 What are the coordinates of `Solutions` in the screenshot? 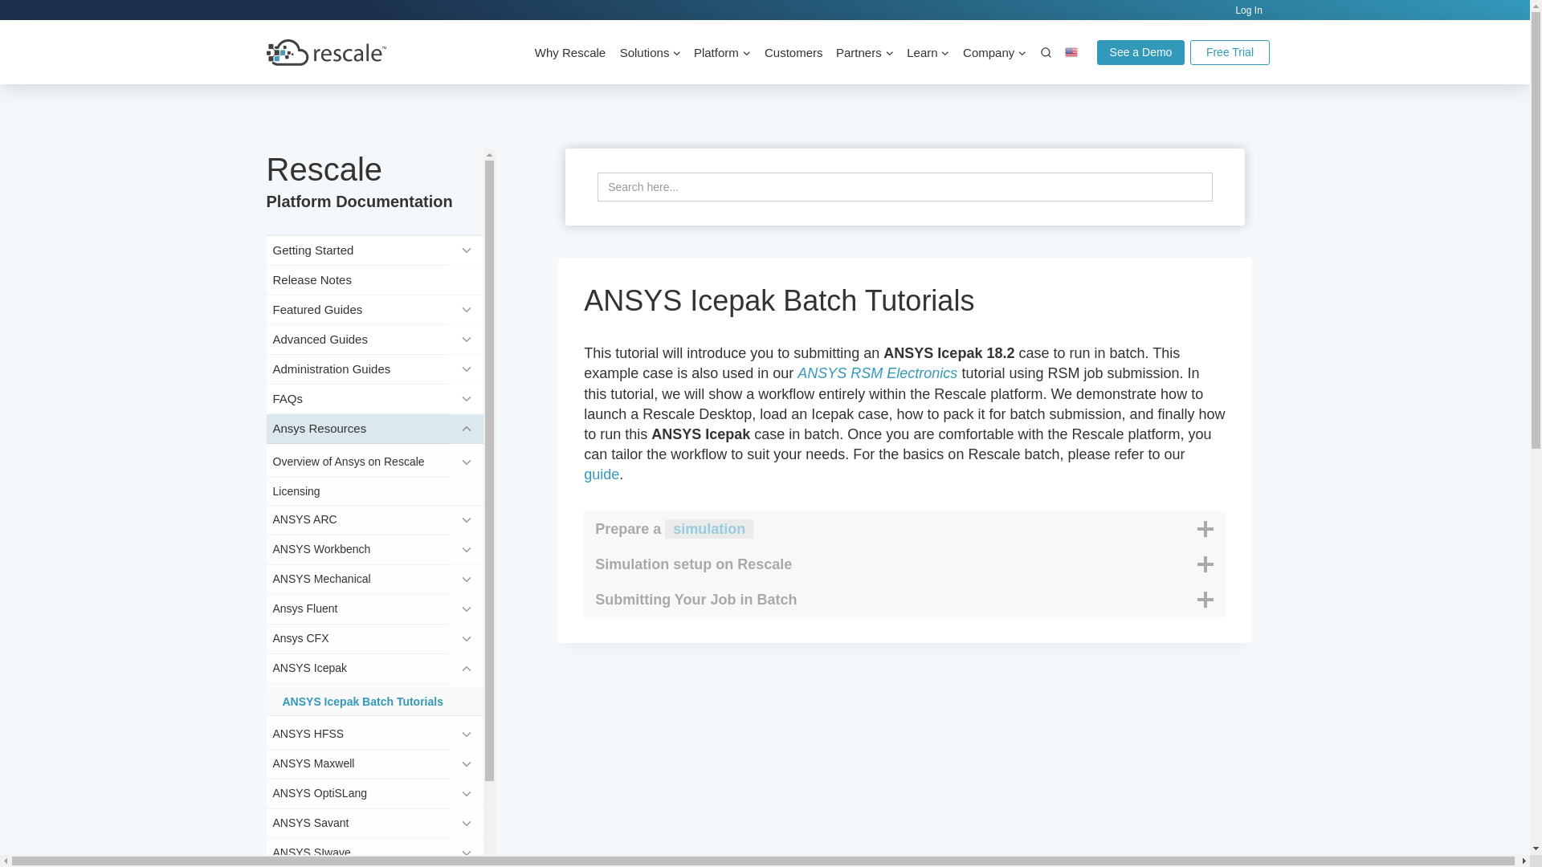 It's located at (650, 53).